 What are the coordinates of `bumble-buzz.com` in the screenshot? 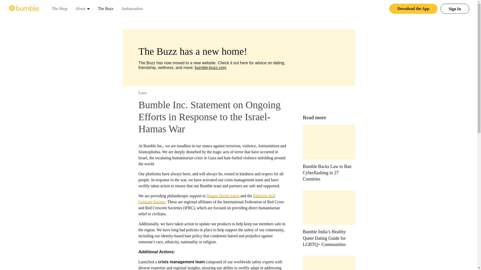 It's located at (210, 67).